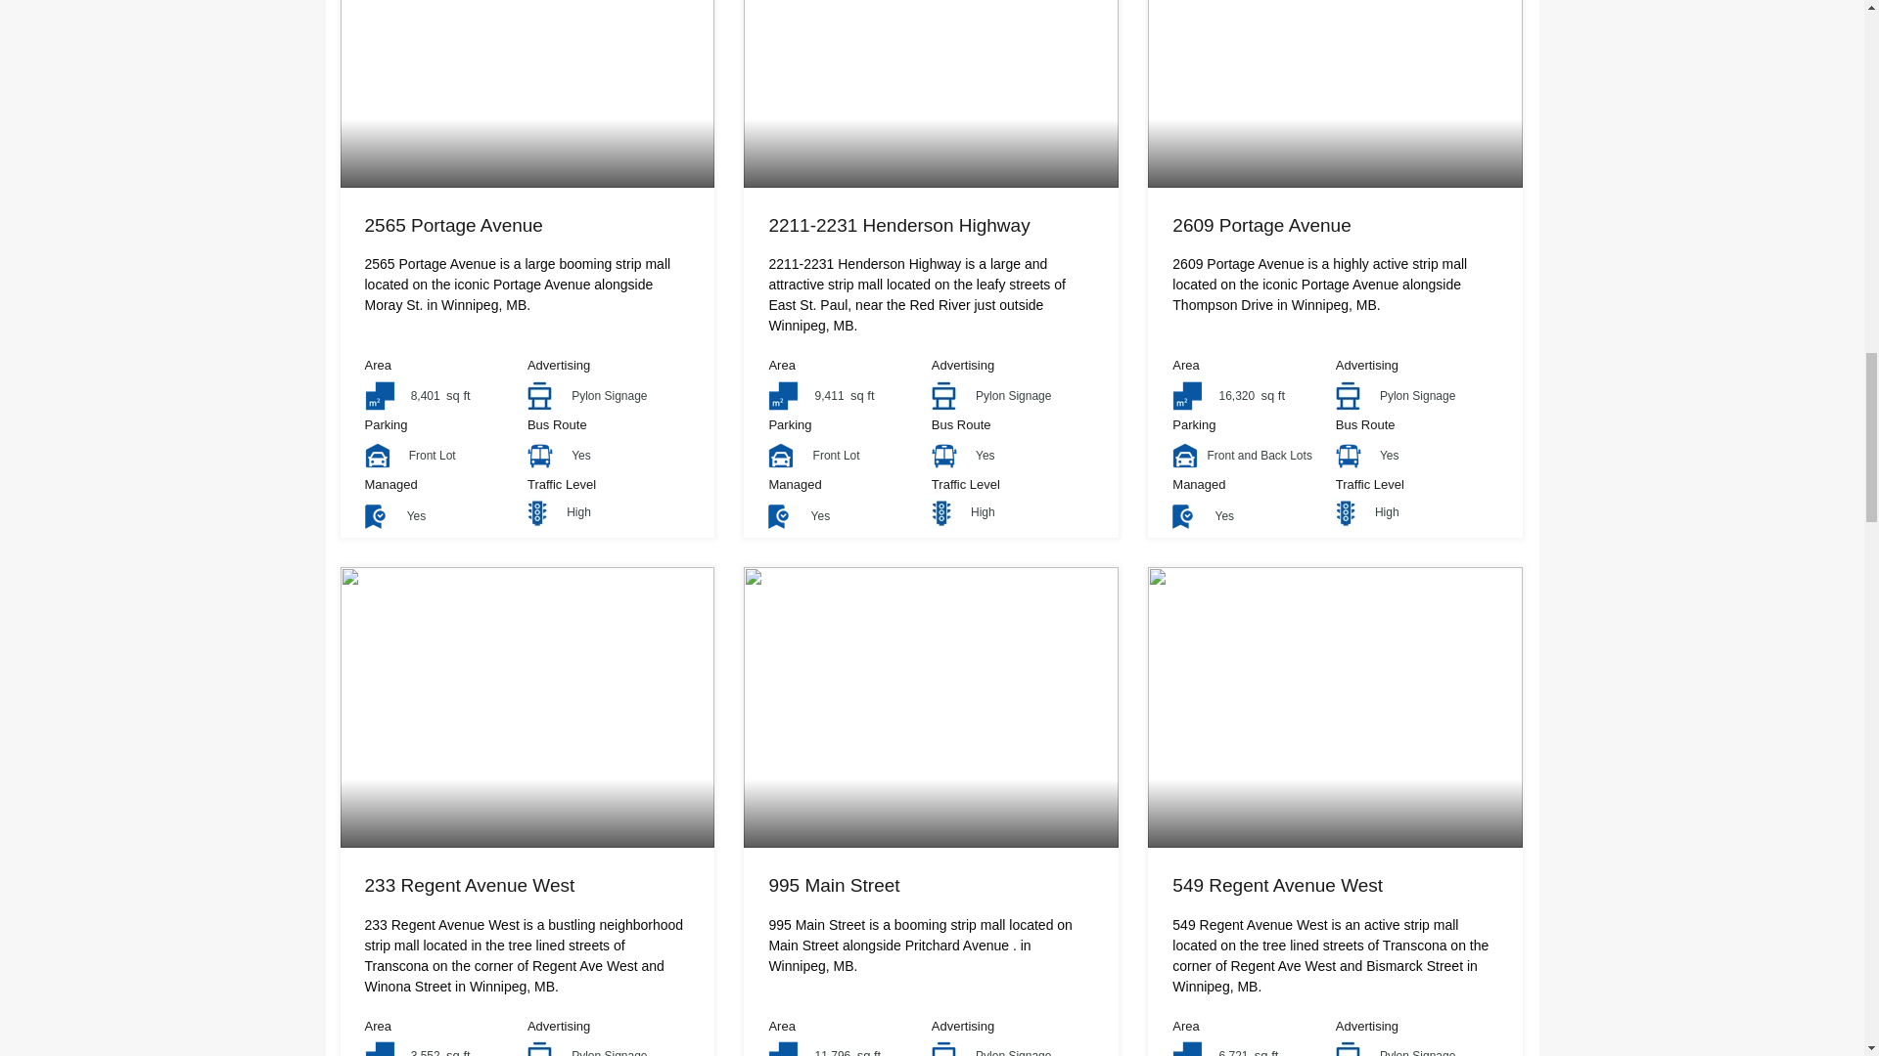 The width and height of the screenshot is (1879, 1056). What do you see at coordinates (470, 885) in the screenshot?
I see `233 Regent Avenue West` at bounding box center [470, 885].